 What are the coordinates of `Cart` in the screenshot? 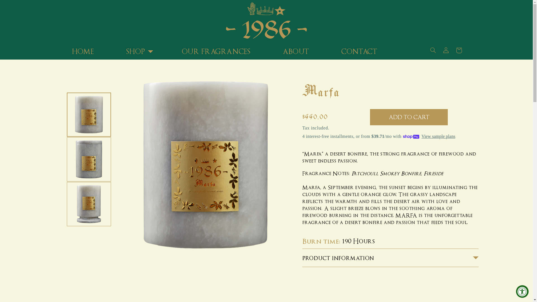 It's located at (459, 50).